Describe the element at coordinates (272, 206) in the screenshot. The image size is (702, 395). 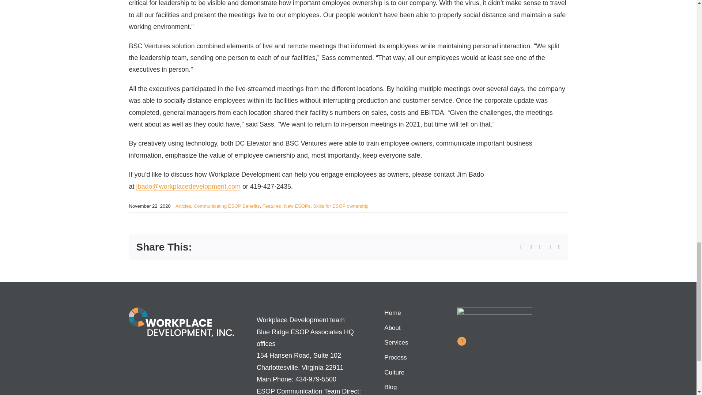
I see `Featured` at that location.